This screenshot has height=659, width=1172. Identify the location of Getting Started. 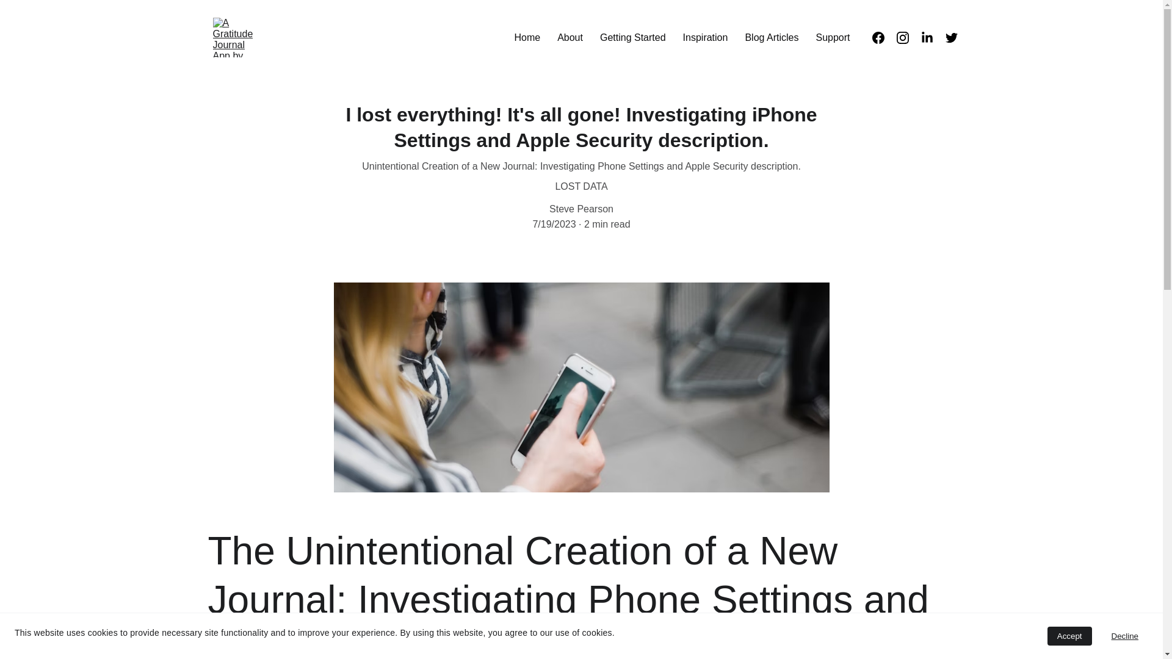
(632, 37).